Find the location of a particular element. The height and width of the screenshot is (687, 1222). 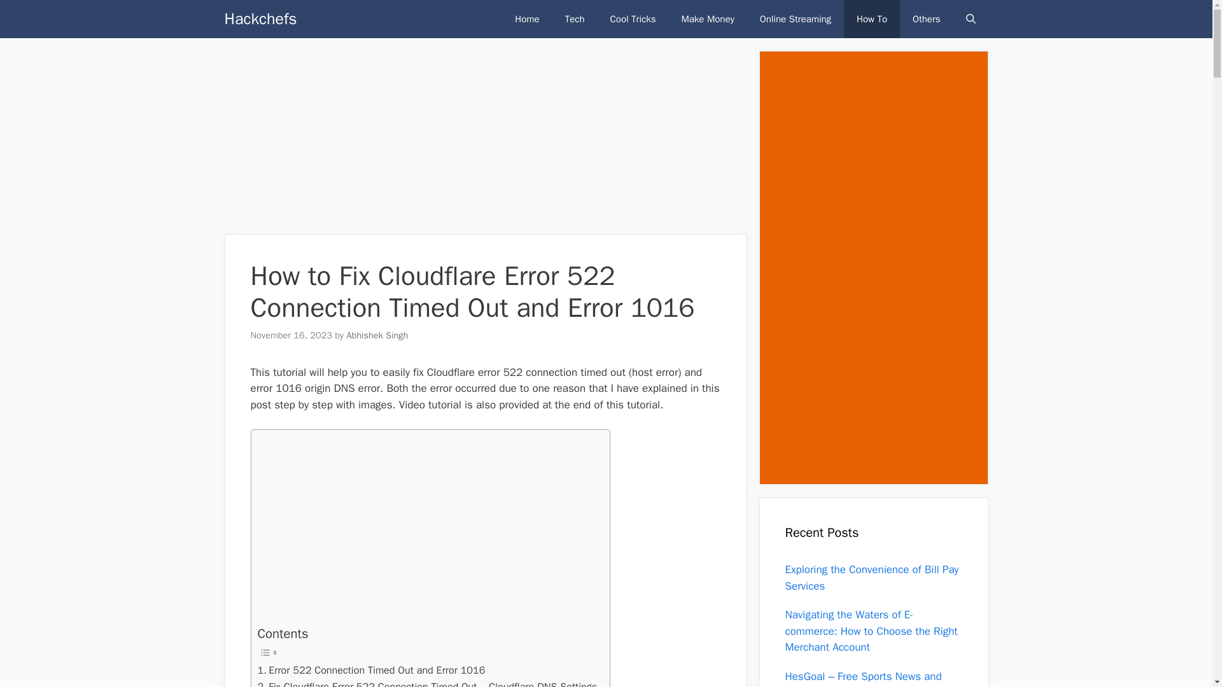

Abhishek Singh is located at coordinates (377, 335).